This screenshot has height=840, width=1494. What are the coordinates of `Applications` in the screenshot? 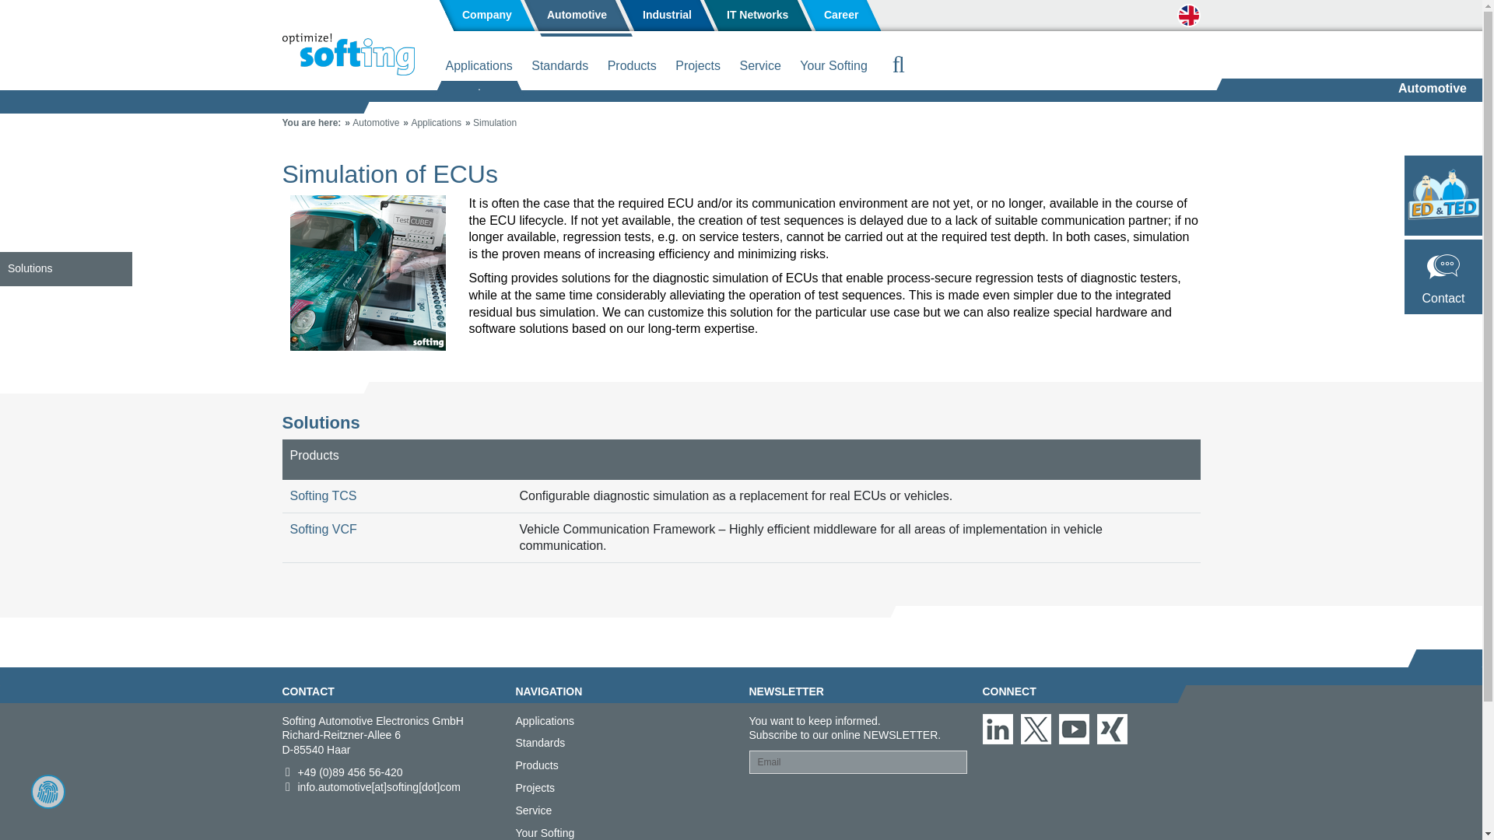 It's located at (479, 69).